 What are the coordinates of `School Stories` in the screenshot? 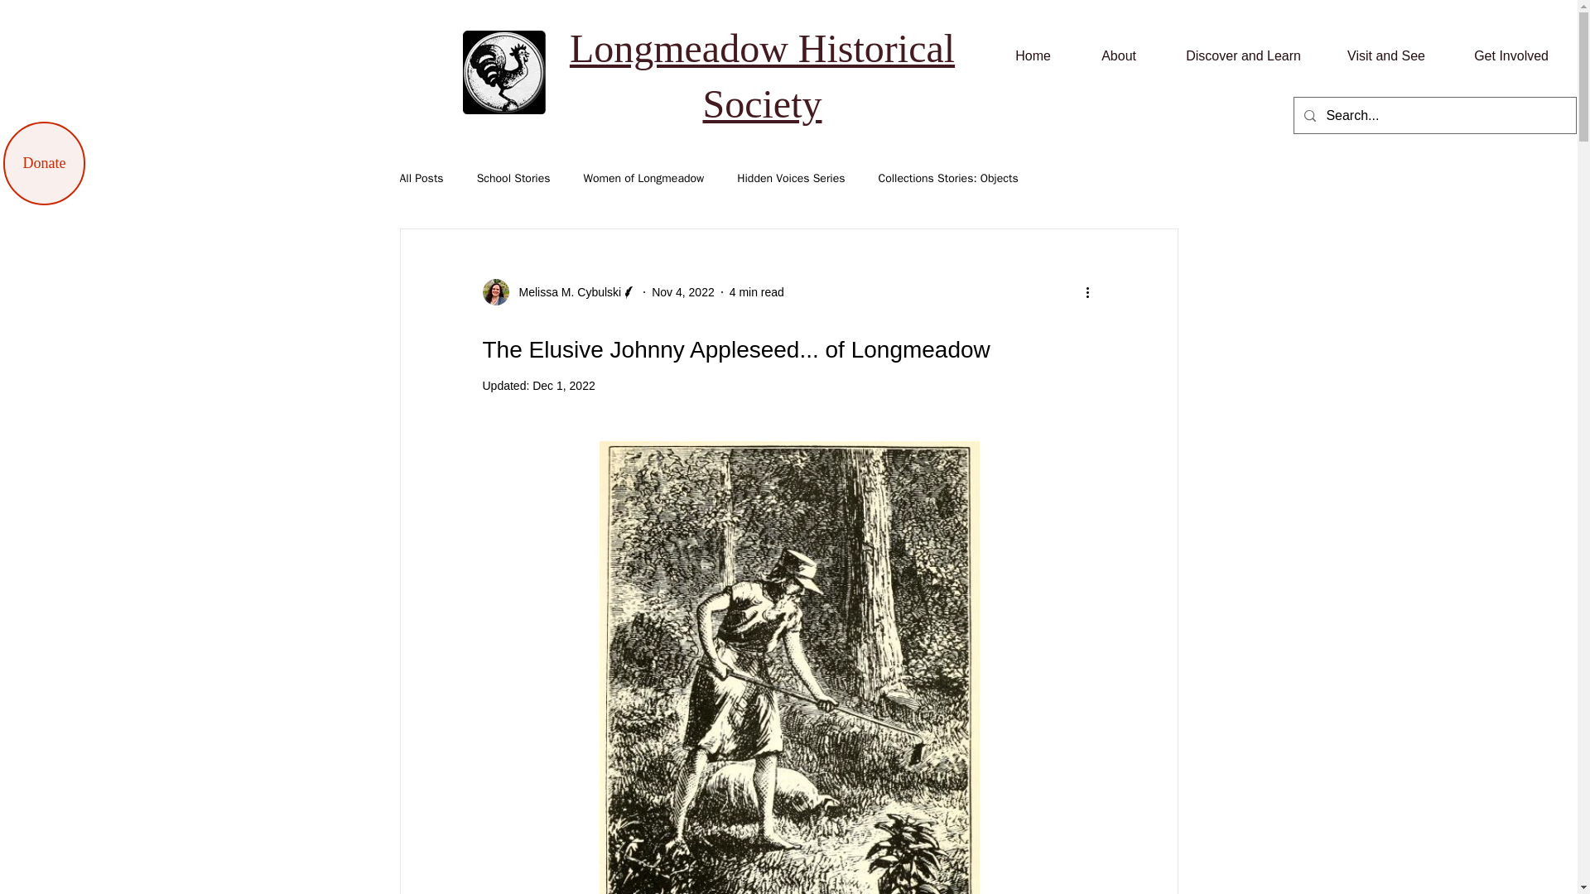 It's located at (513, 179).